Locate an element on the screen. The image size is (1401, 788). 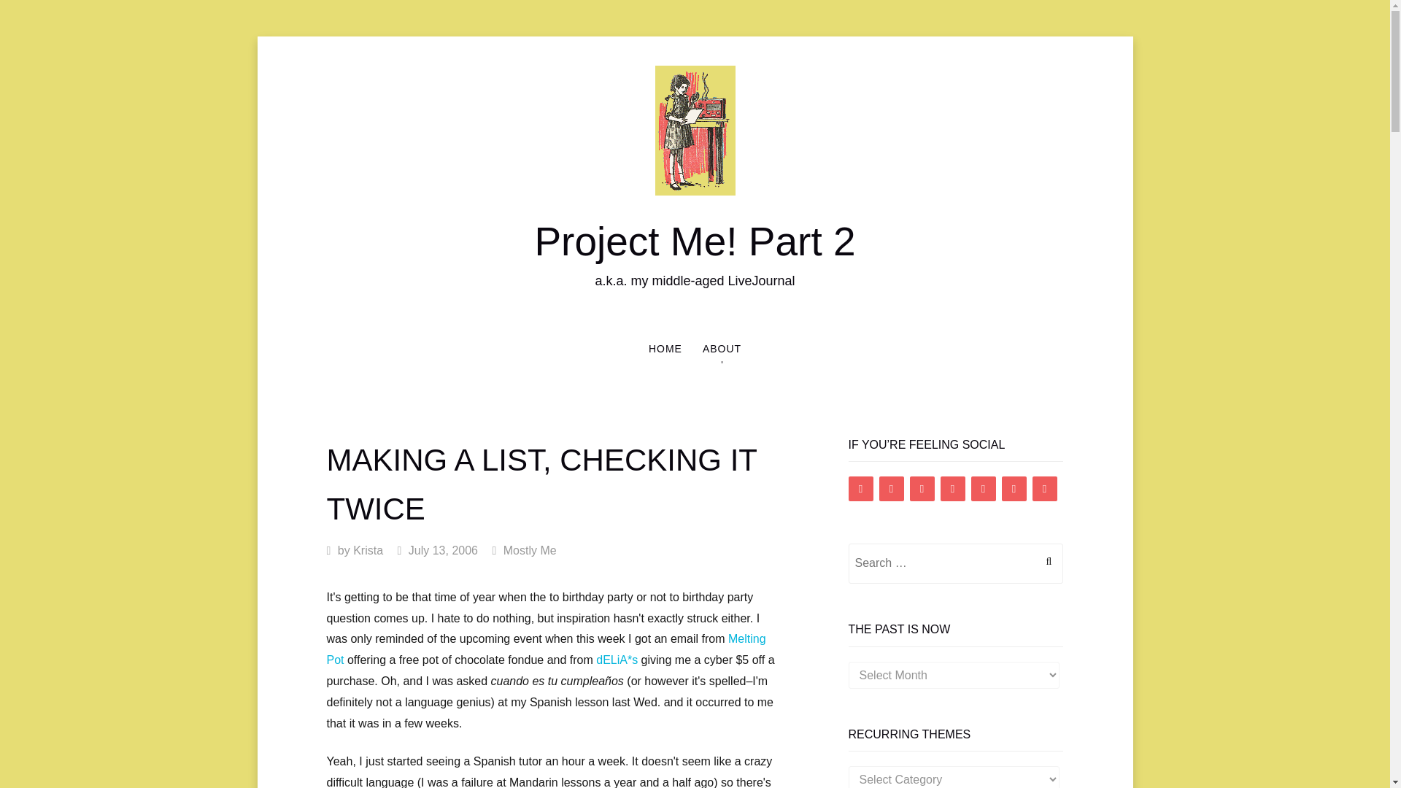
Melting Pot is located at coordinates (546, 649).